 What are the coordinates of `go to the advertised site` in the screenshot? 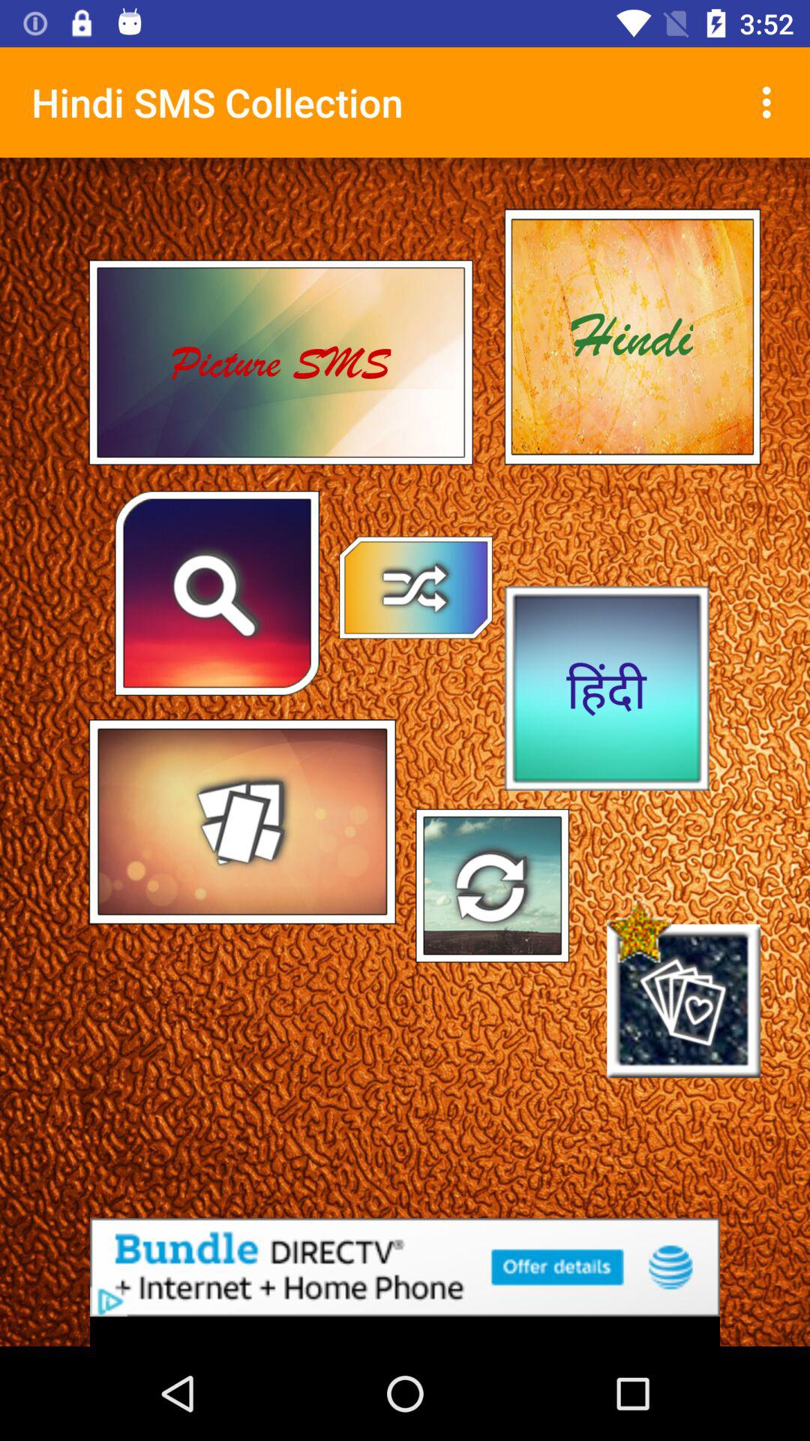 It's located at (405, 1267).